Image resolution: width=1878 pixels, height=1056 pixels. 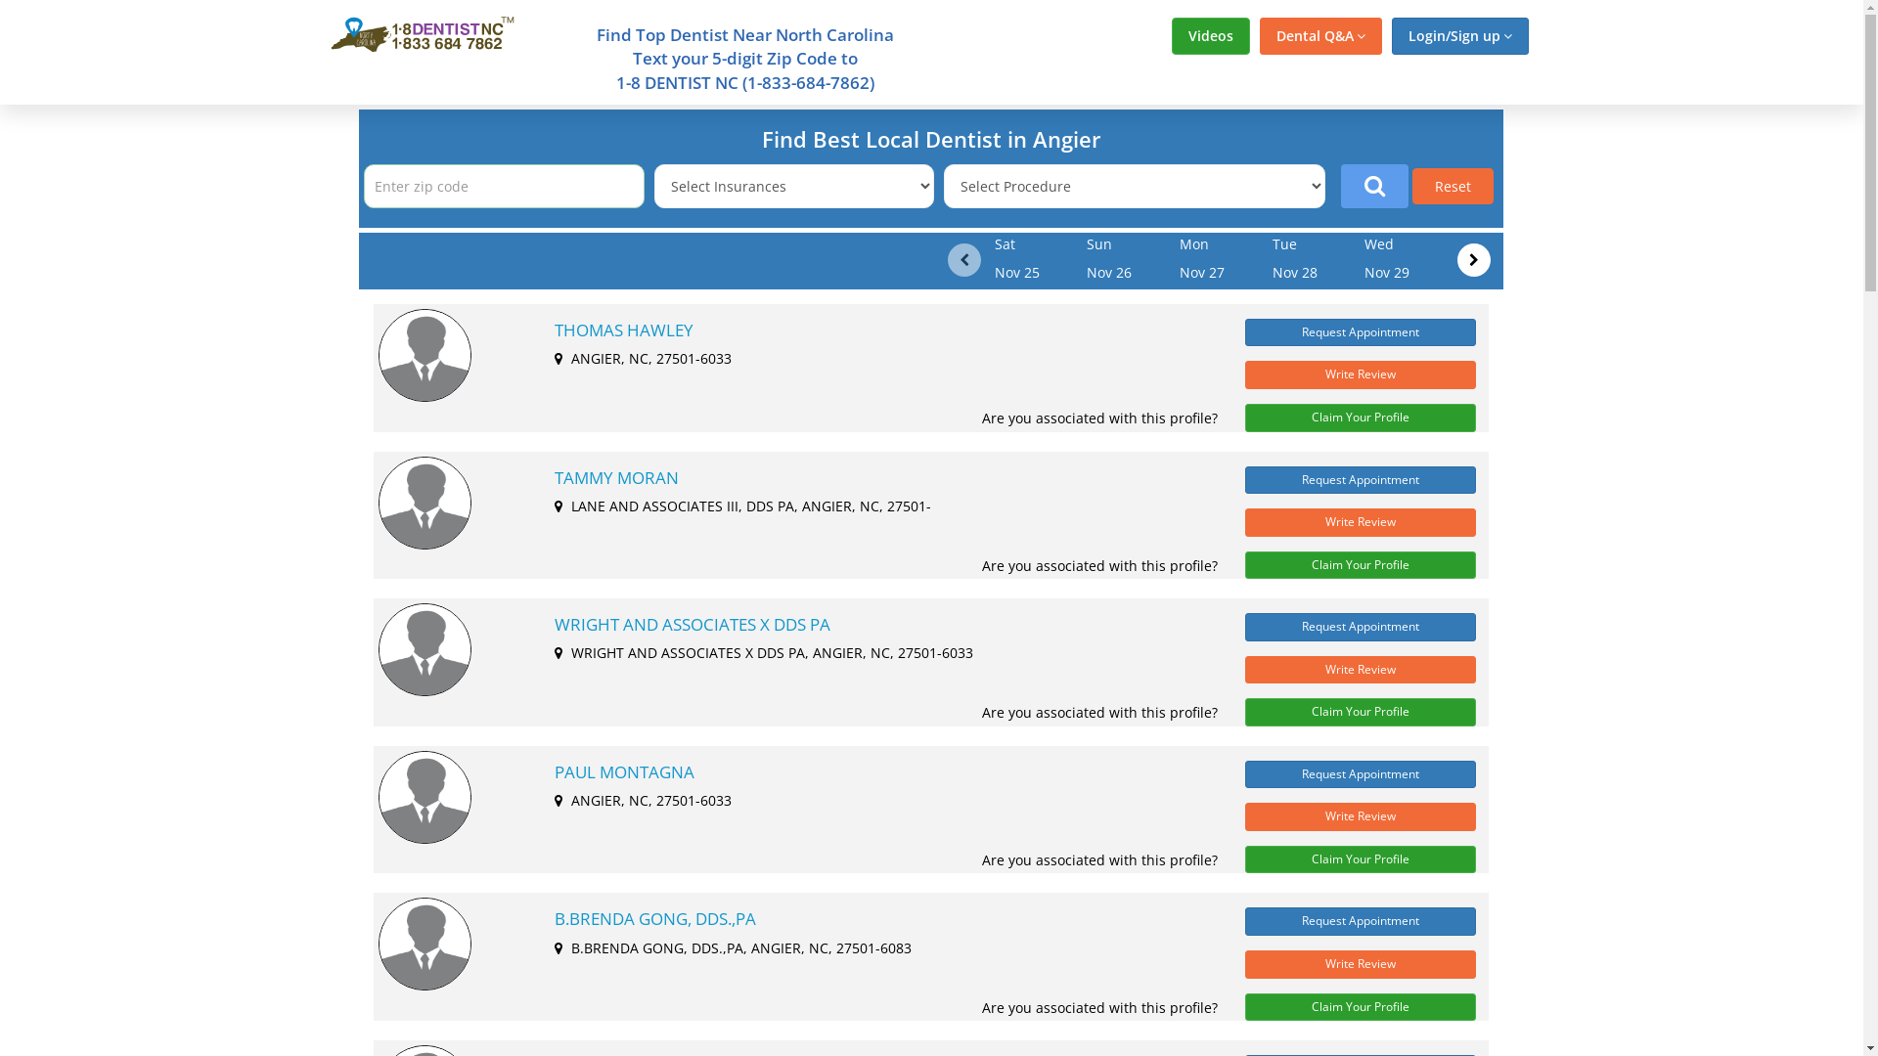 What do you see at coordinates (1361, 375) in the screenshot?
I see `Write Review` at bounding box center [1361, 375].